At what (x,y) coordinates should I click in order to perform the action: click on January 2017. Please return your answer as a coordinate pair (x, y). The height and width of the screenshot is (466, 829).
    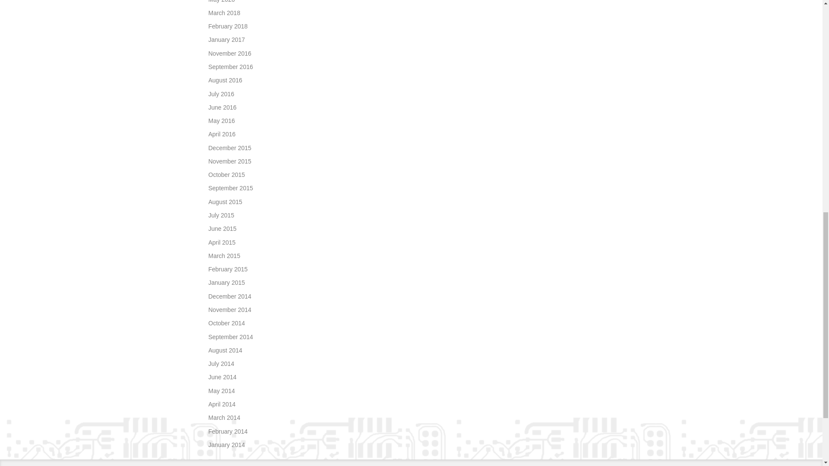
    Looking at the image, I should click on (226, 40).